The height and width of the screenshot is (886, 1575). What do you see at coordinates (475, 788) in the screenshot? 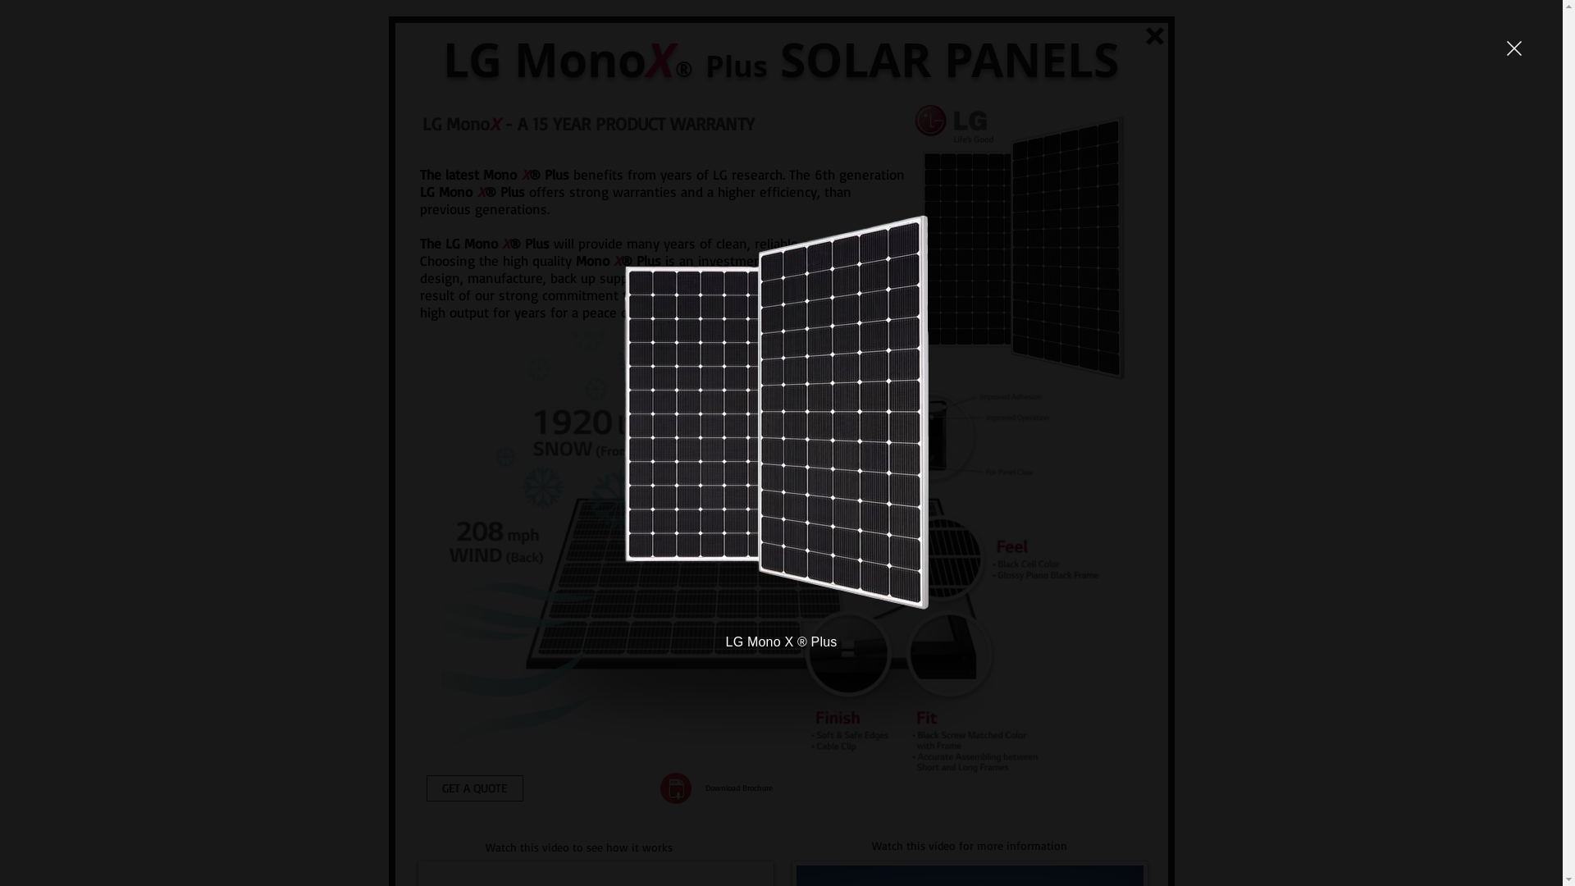
I see `GET A QUOTE` at bounding box center [475, 788].